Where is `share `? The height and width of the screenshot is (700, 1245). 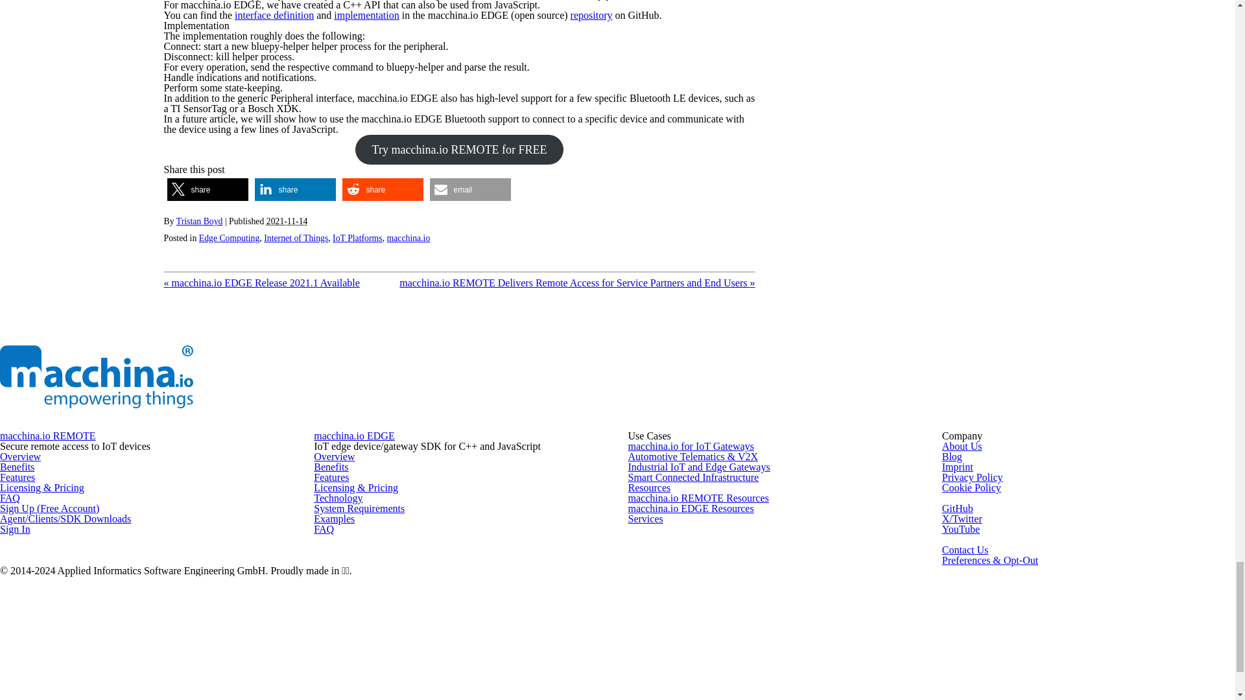 share  is located at coordinates (294, 189).